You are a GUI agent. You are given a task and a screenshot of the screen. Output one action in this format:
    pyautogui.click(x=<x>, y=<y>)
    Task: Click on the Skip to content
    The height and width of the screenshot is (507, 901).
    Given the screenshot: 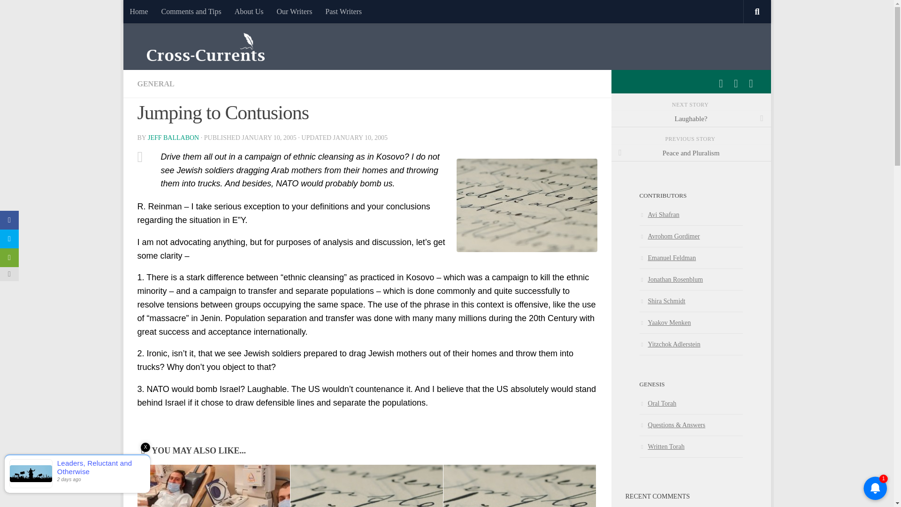 What is the action you would take?
    pyautogui.click(x=160, y=13)
    